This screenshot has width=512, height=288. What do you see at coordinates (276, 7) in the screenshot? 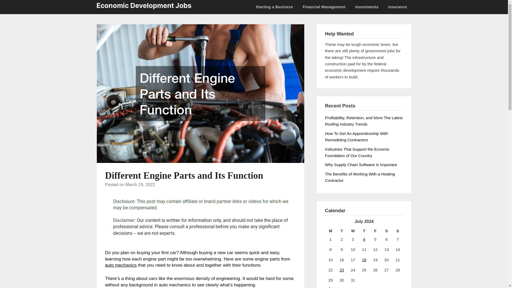
I see `Starting a Business` at bounding box center [276, 7].